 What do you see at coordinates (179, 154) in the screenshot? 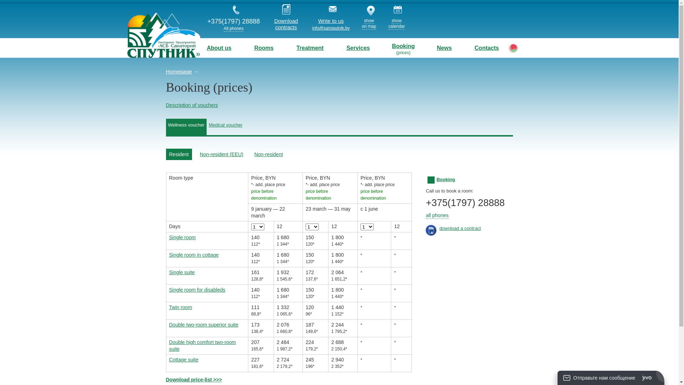
I see `Resident` at bounding box center [179, 154].